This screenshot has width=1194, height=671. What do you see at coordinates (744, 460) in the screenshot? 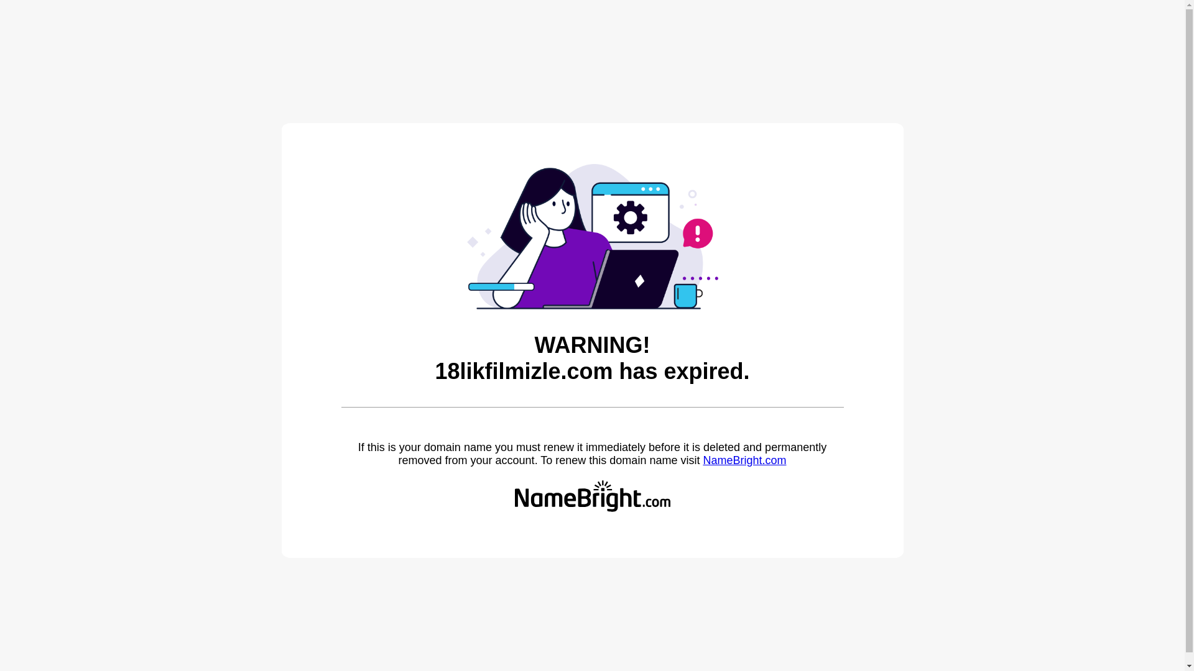
I see `NameBright.com` at bounding box center [744, 460].